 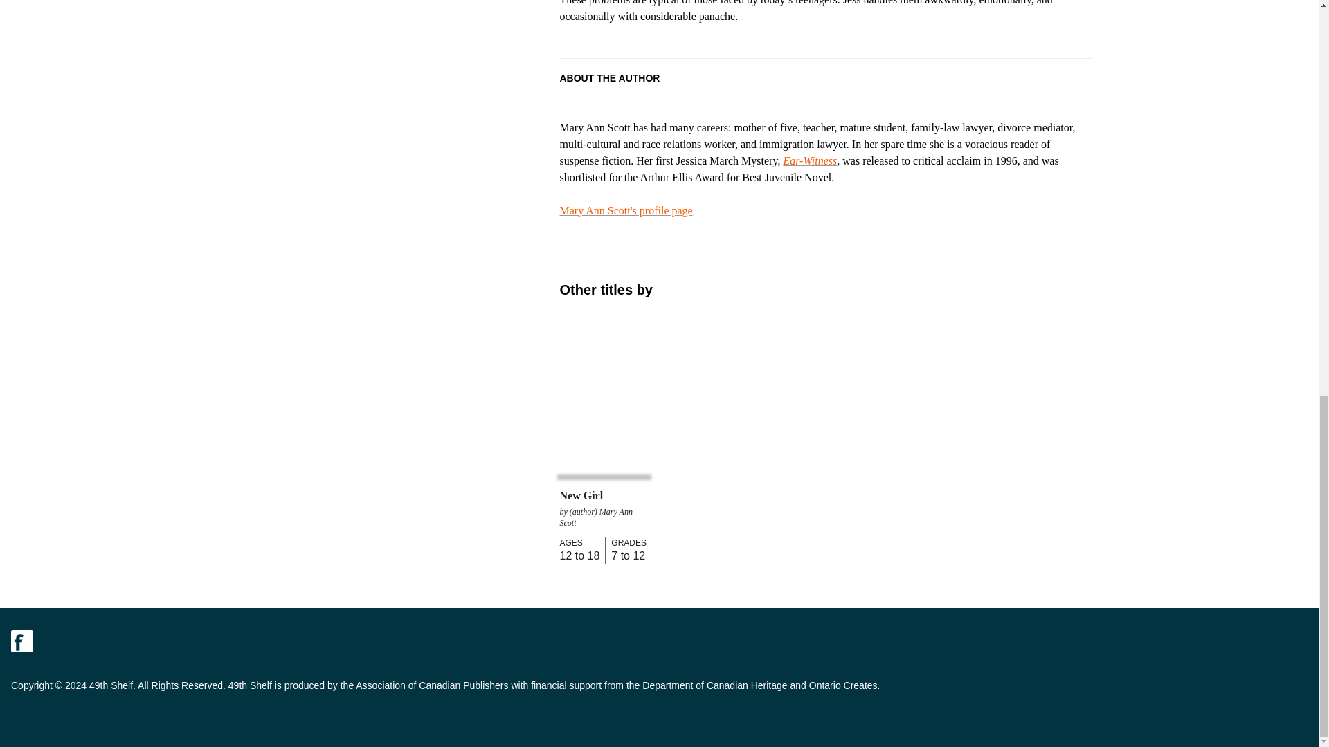 What do you see at coordinates (579, 542) in the screenshot?
I see `Recommended Ages` at bounding box center [579, 542].